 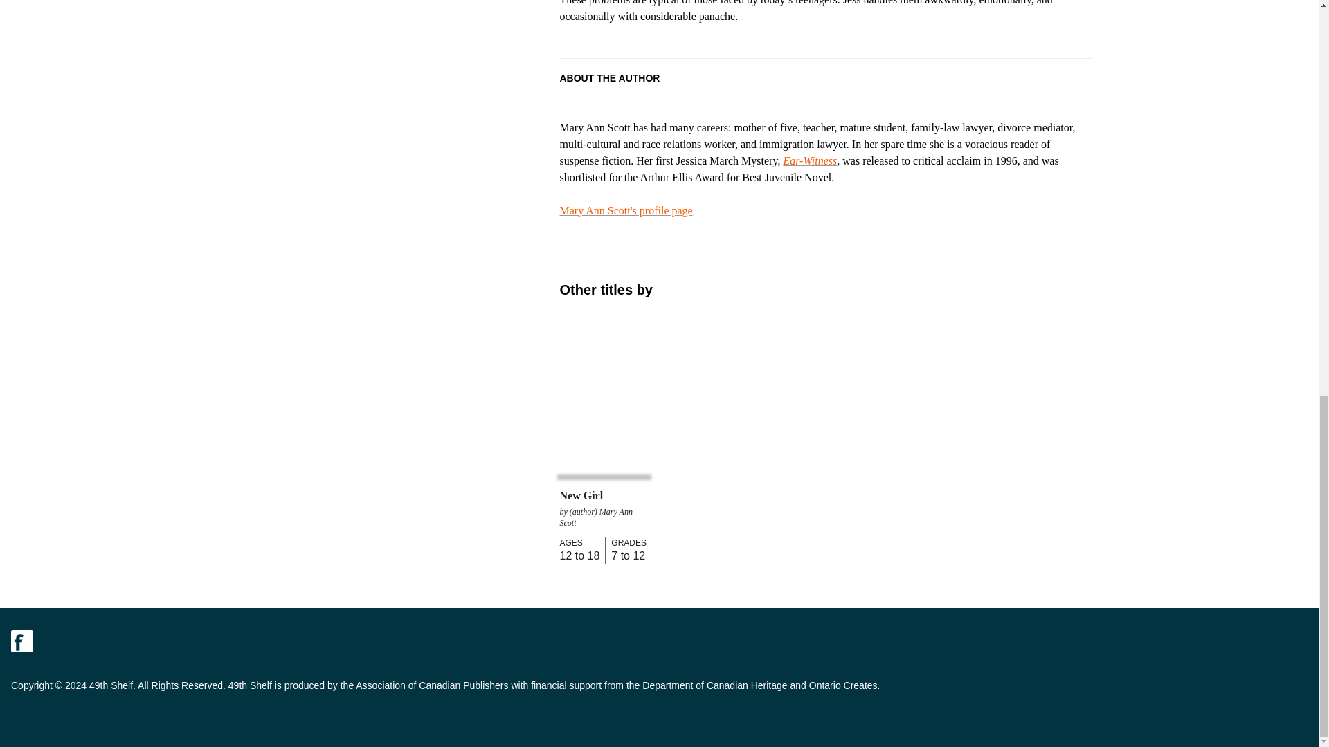 What do you see at coordinates (579, 542) in the screenshot?
I see `Recommended Ages` at bounding box center [579, 542].